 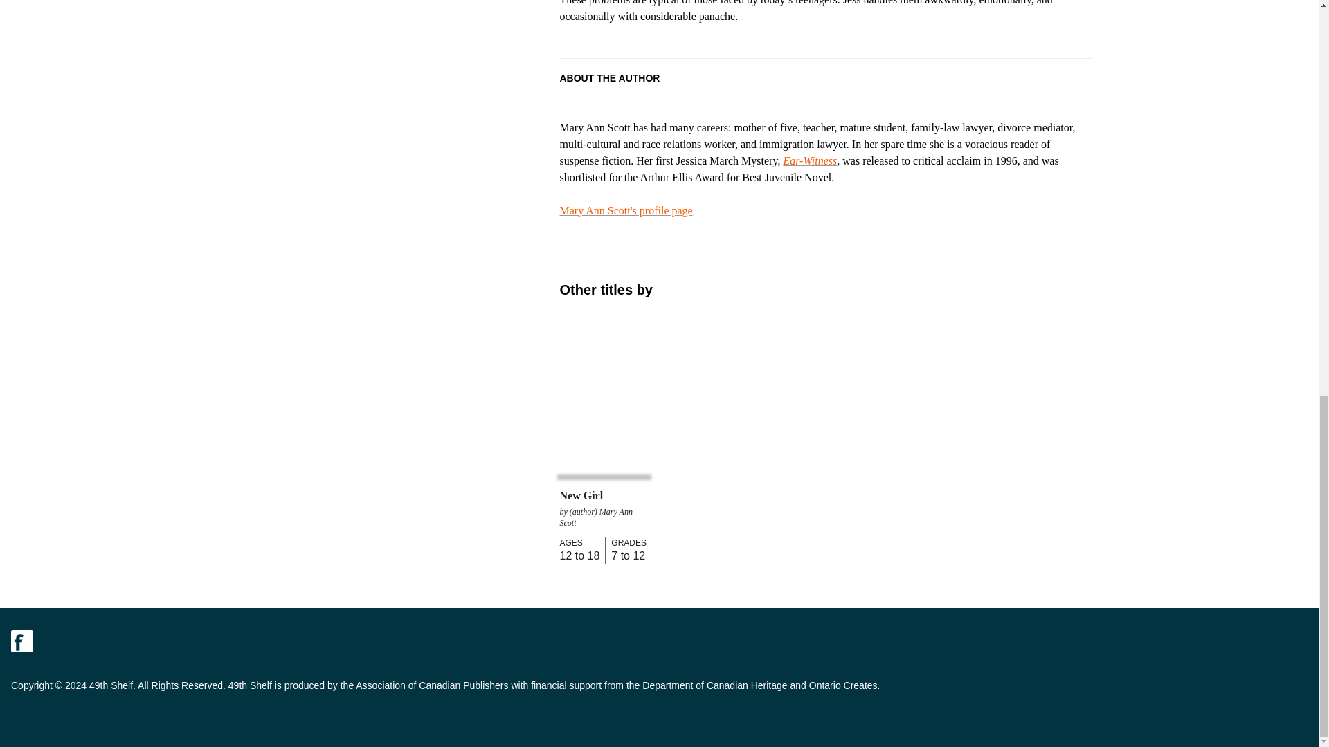 What do you see at coordinates (579, 542) in the screenshot?
I see `Recommended Ages` at bounding box center [579, 542].